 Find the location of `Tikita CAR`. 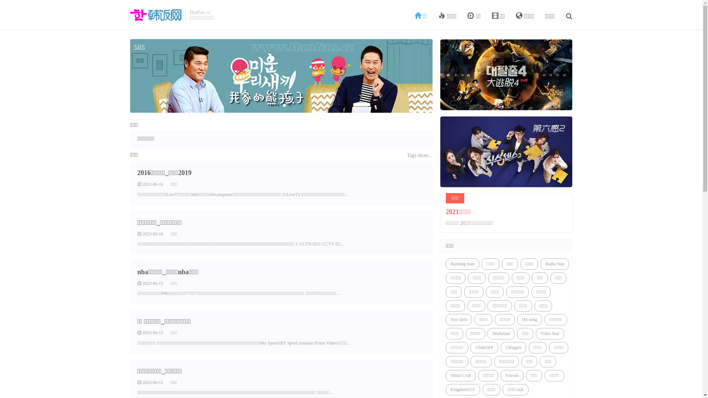

Tikita CAR is located at coordinates (461, 376).